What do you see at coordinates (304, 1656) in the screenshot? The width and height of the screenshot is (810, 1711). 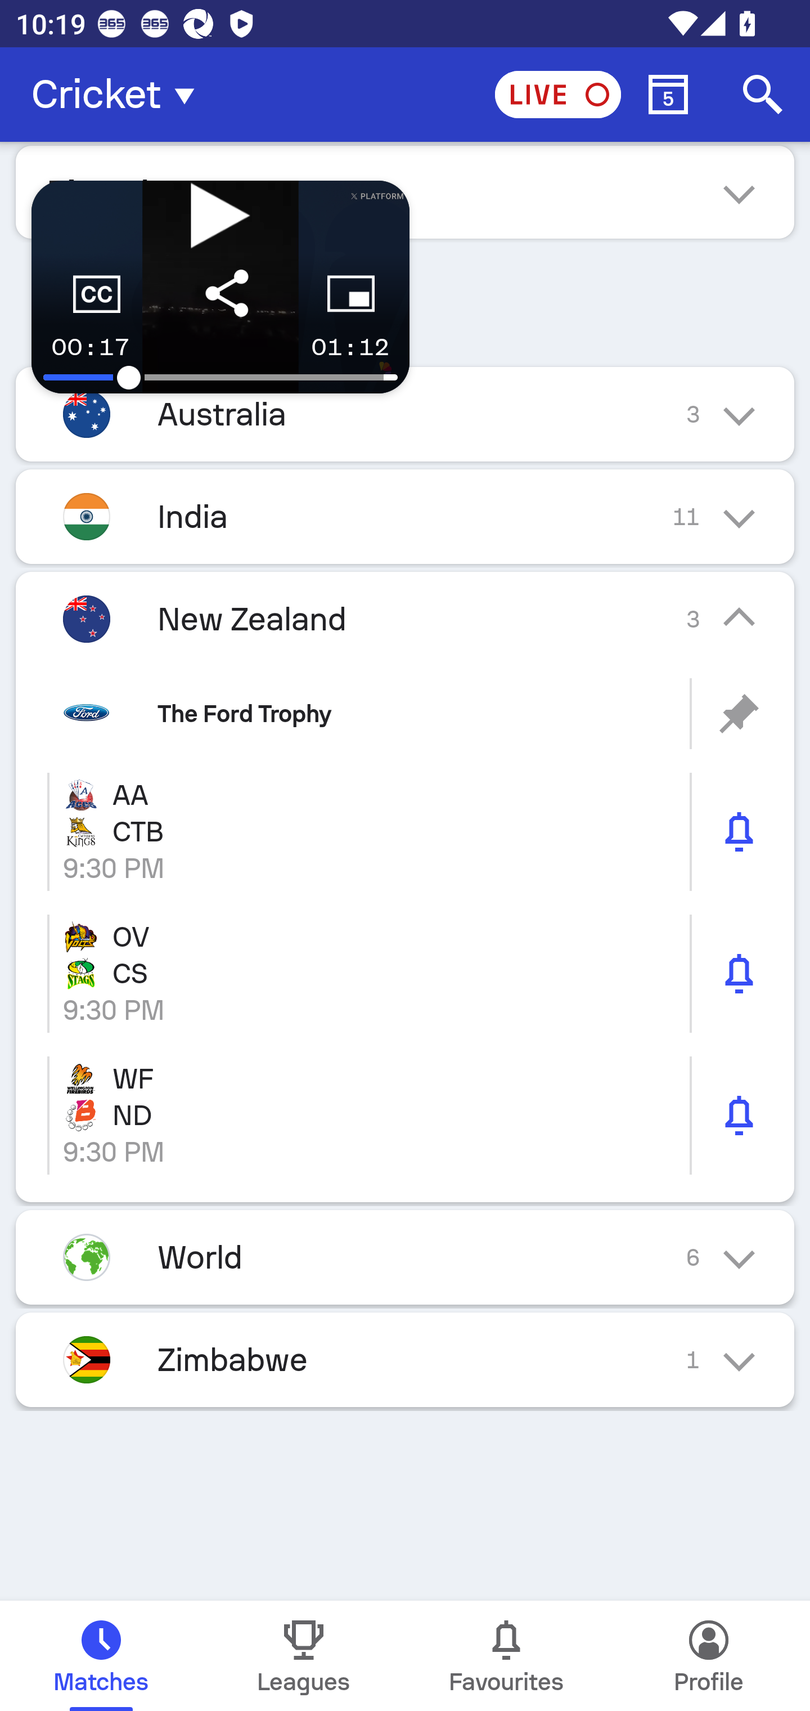 I see `Leagues` at bounding box center [304, 1656].